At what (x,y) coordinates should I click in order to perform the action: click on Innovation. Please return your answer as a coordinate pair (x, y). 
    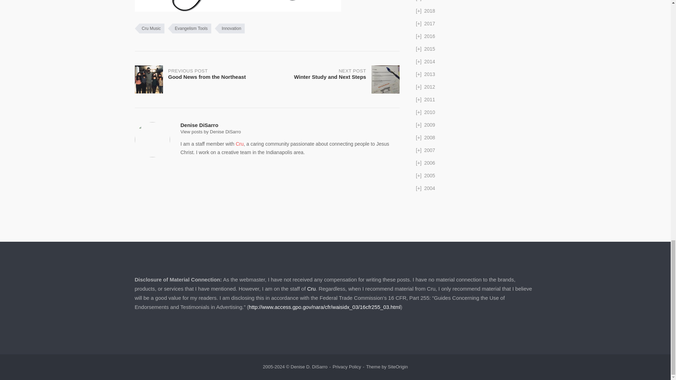
    Looking at the image, I should click on (333, 79).